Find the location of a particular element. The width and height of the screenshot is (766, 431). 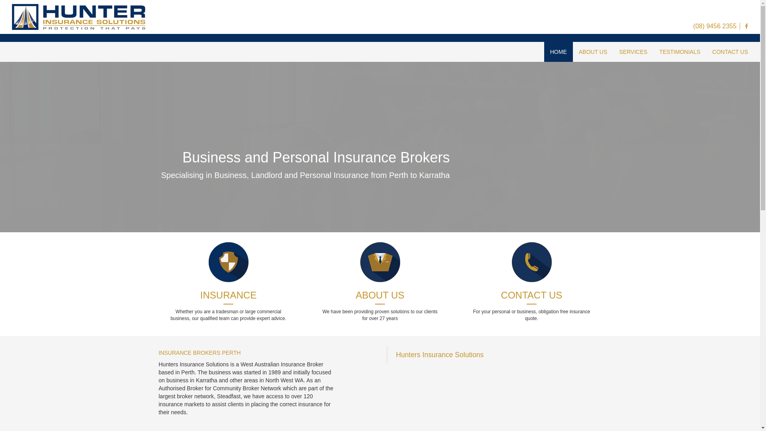

TESTIMONIALS is located at coordinates (680, 52).